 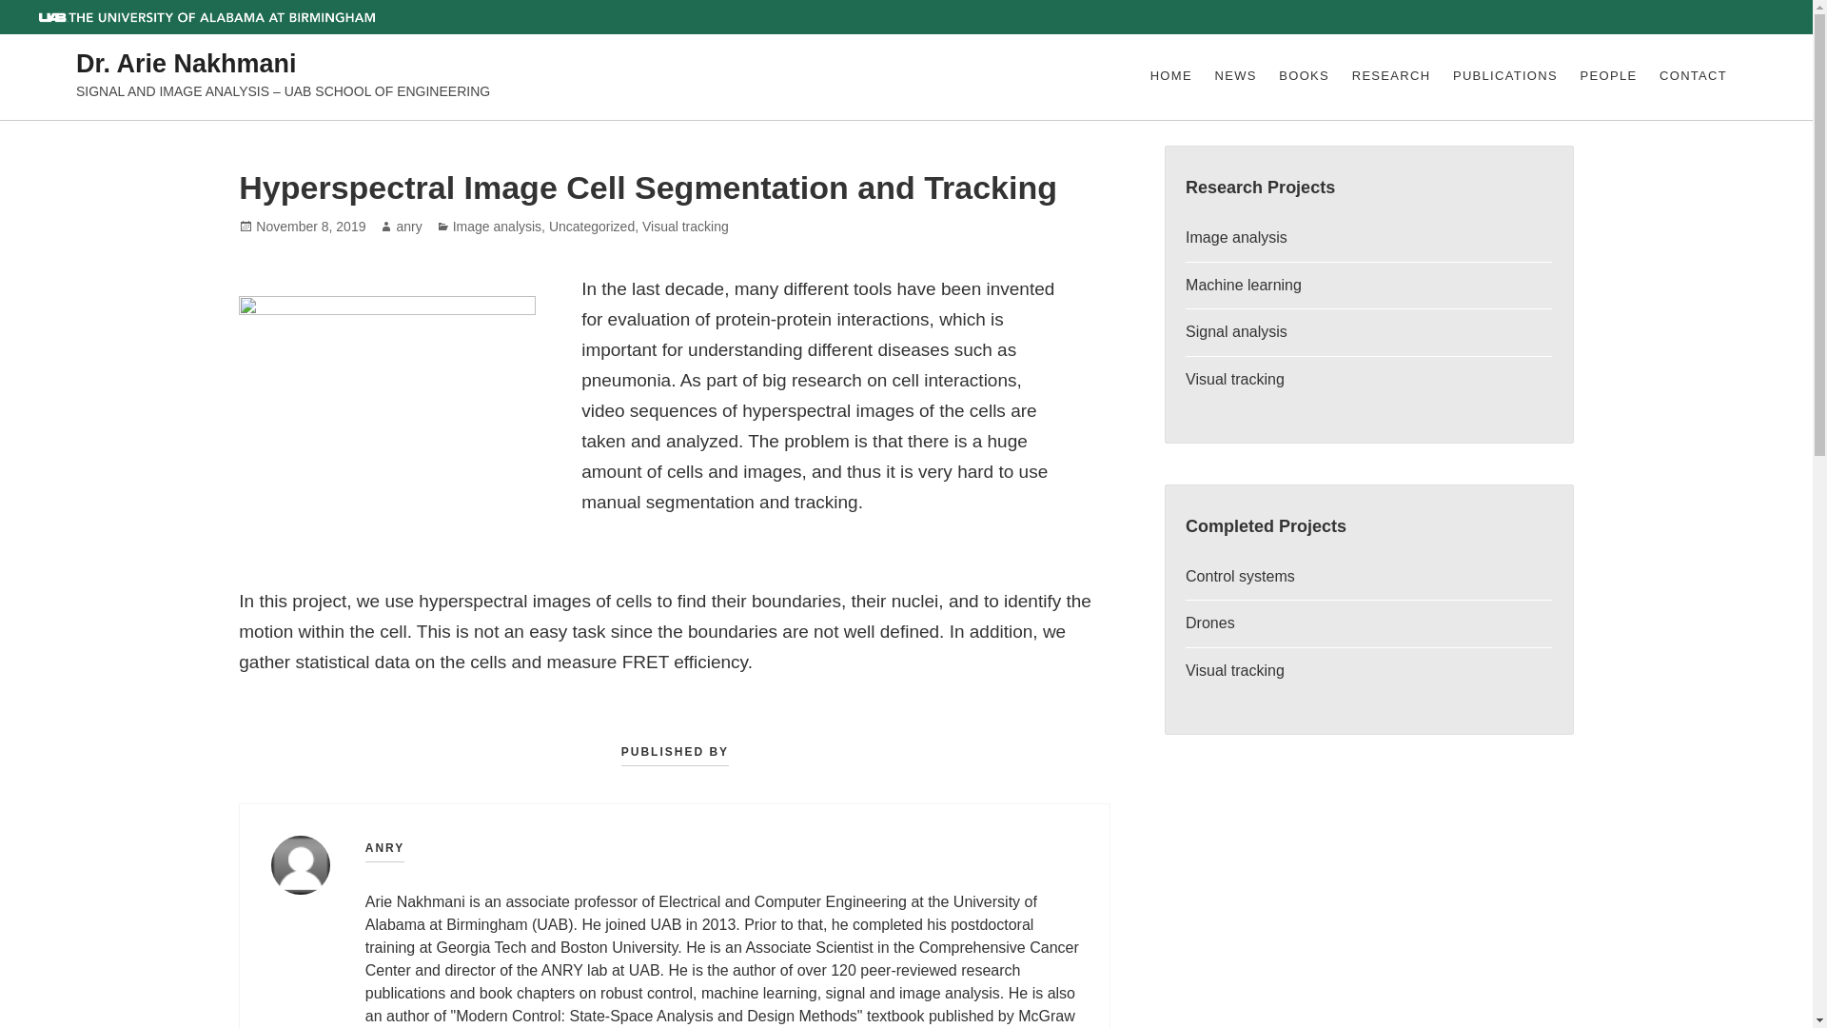 I want to click on Image analysis, so click(x=497, y=227).